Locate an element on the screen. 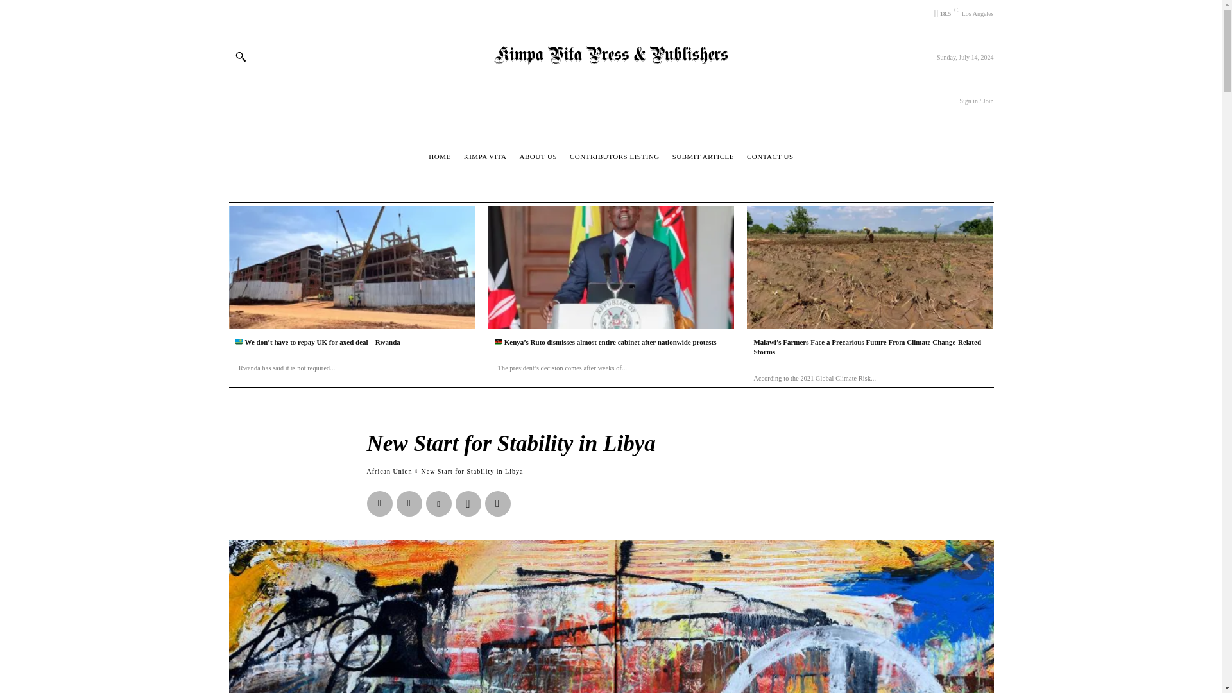  SUBMIT ARTICLE is located at coordinates (703, 157).